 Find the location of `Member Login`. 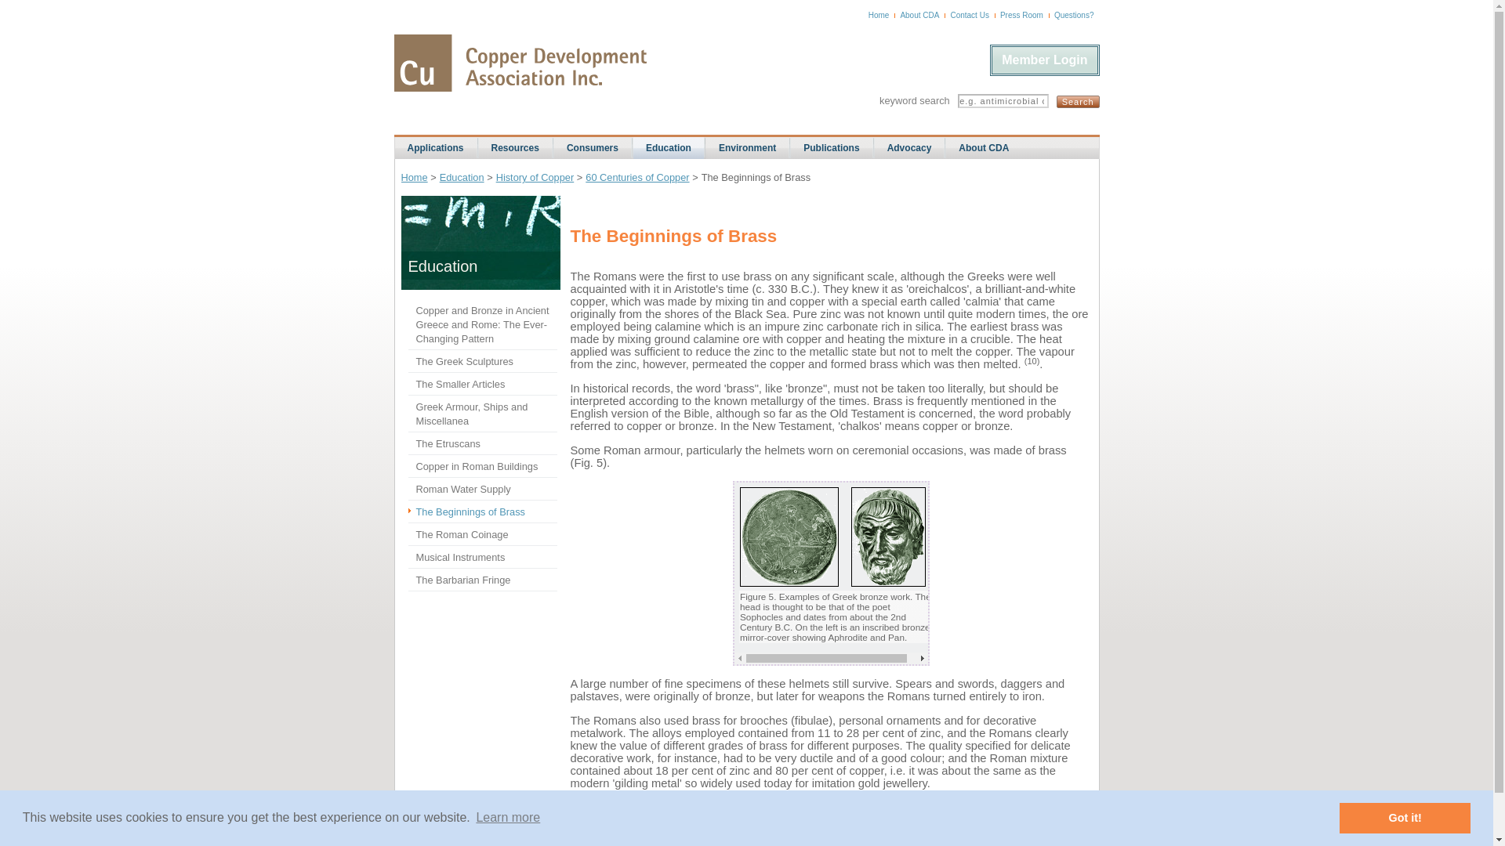

Member Login is located at coordinates (1044, 60).